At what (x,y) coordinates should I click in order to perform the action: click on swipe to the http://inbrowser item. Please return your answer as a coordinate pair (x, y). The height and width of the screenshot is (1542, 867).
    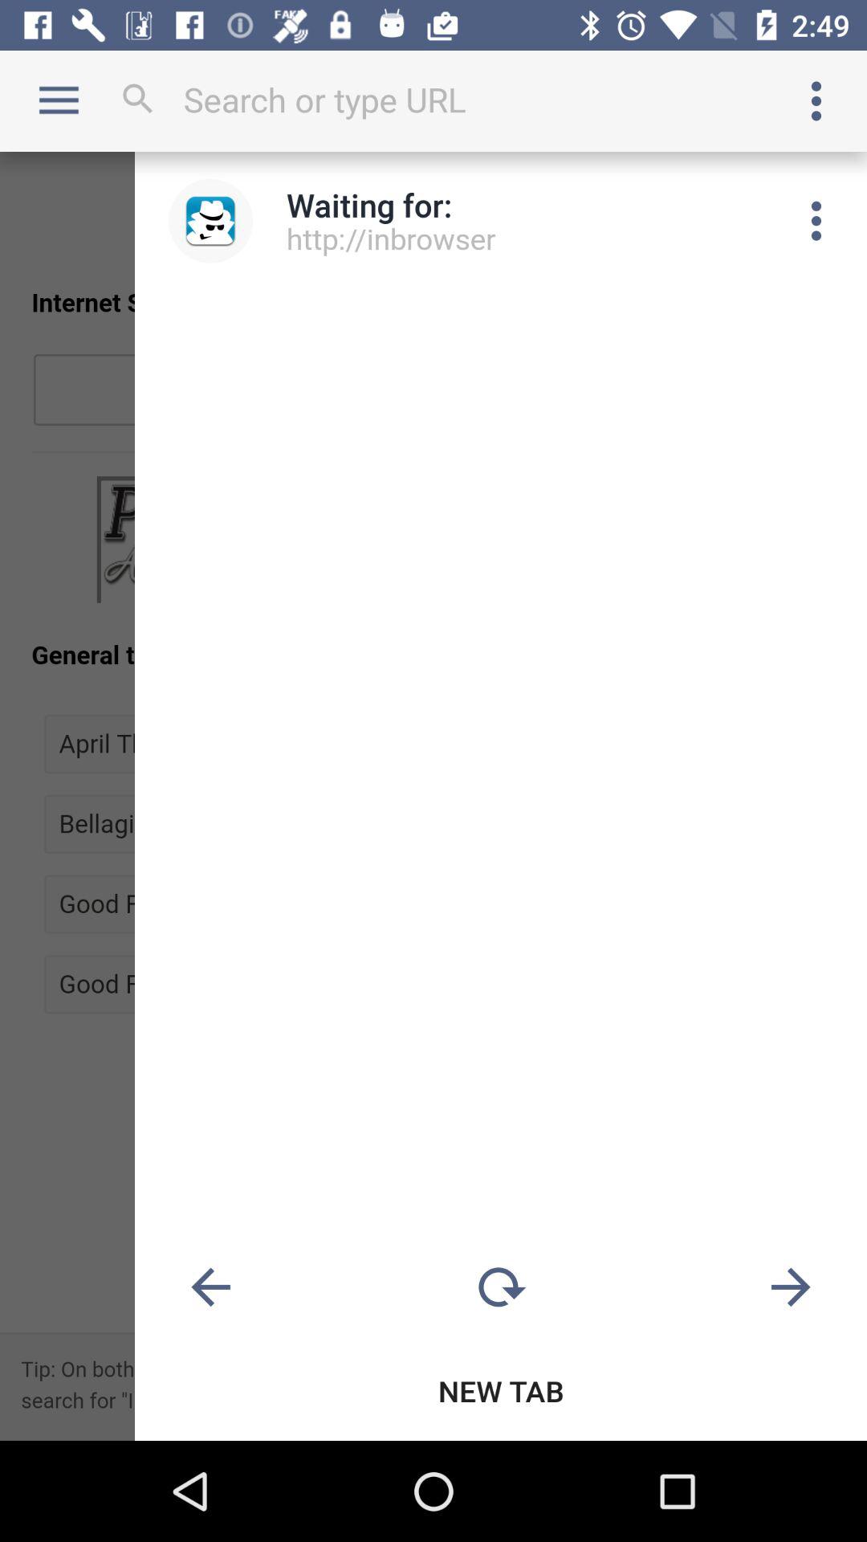
    Looking at the image, I should click on (392, 238).